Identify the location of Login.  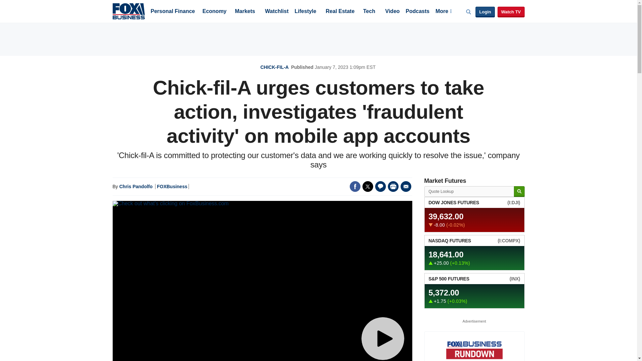
(485, 12).